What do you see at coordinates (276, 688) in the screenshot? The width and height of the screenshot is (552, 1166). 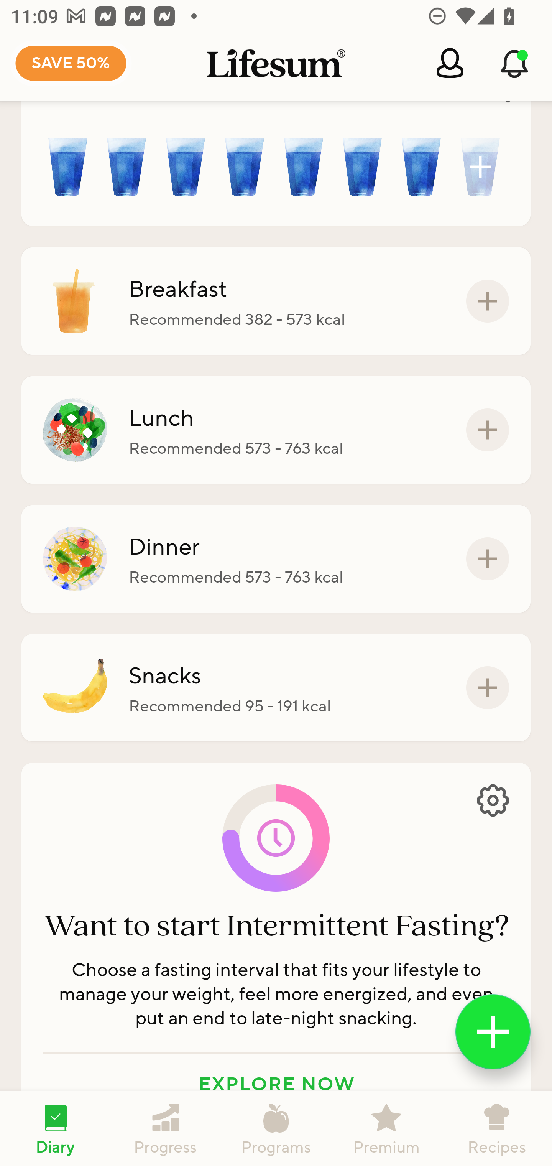 I see `Snacks Recommended 95 - 191 kcal` at bounding box center [276, 688].